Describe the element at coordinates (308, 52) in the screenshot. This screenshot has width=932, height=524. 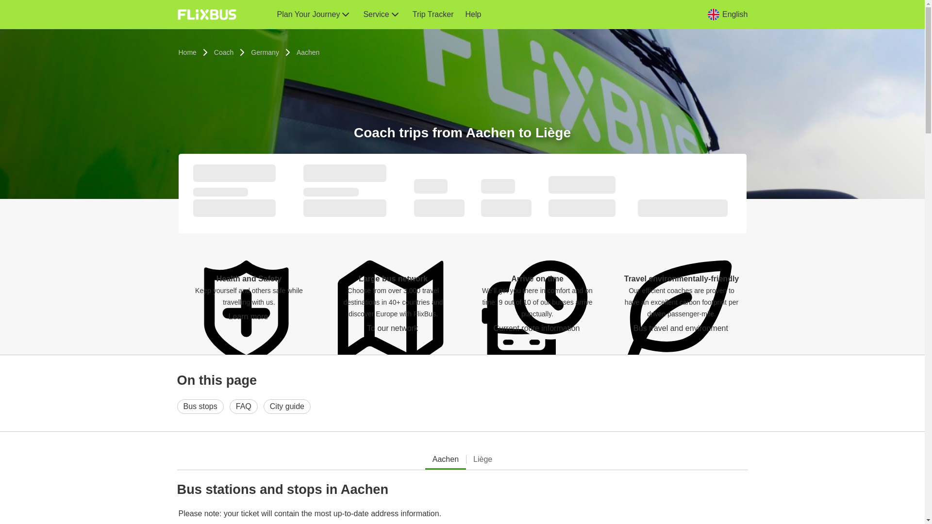
I see `Aachen` at that location.